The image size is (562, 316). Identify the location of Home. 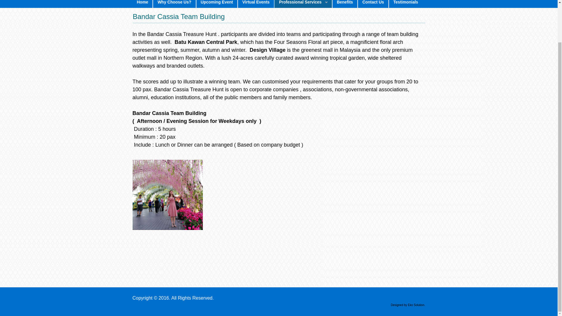
(142, 4).